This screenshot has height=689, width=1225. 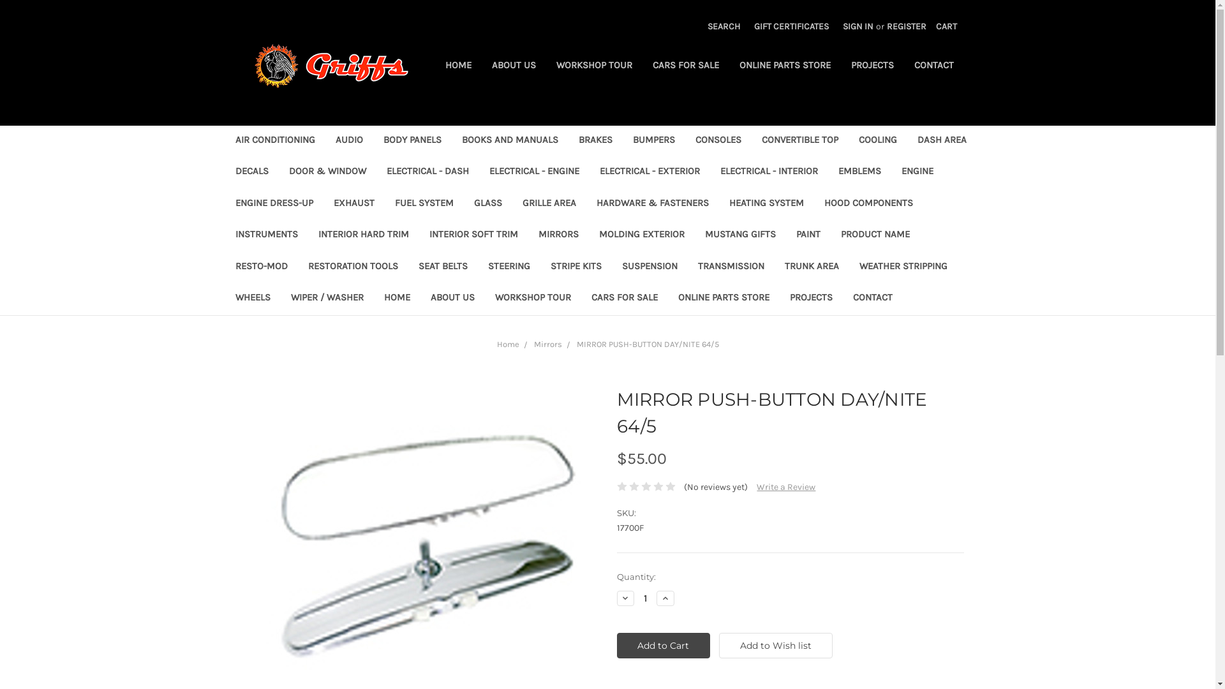 What do you see at coordinates (274, 142) in the screenshot?
I see `AIR CONDITIONING` at bounding box center [274, 142].